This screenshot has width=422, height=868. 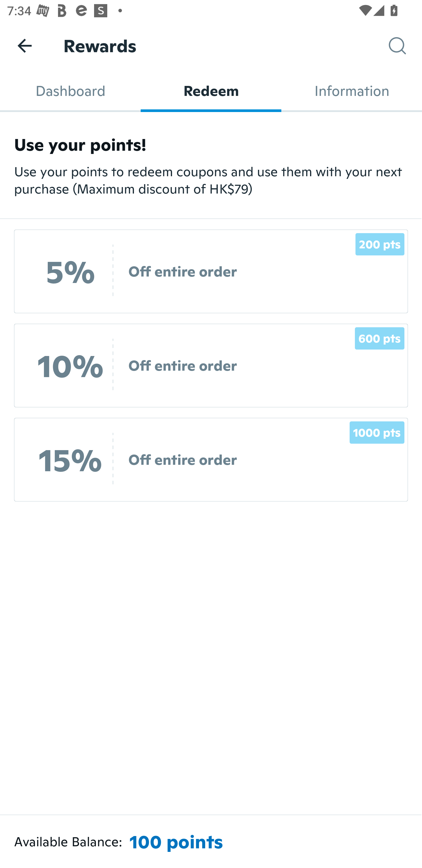 I want to click on Information, so click(x=352, y=91).